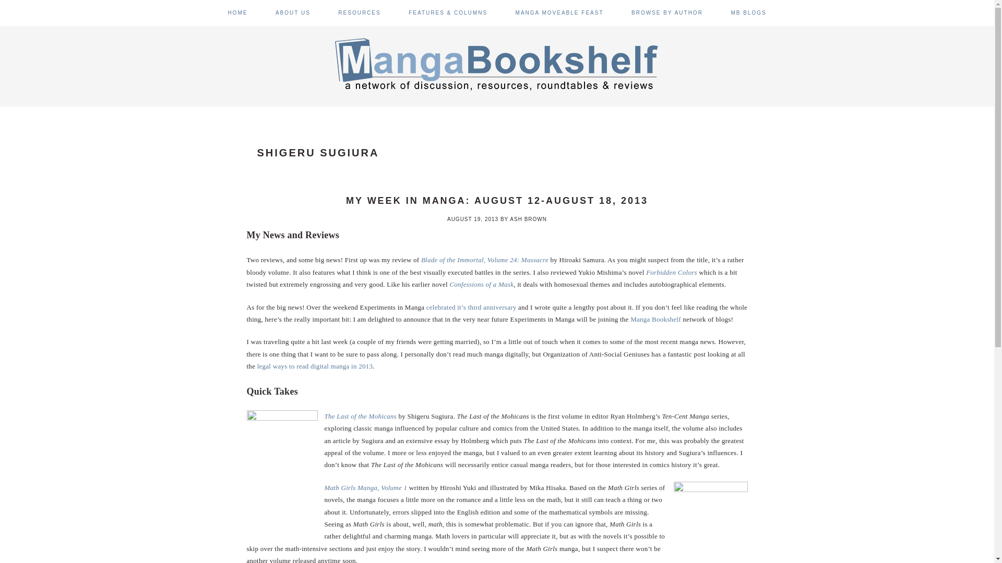 The image size is (1002, 563). What do you see at coordinates (528, 219) in the screenshot?
I see `Posts by Ash Brown` at bounding box center [528, 219].